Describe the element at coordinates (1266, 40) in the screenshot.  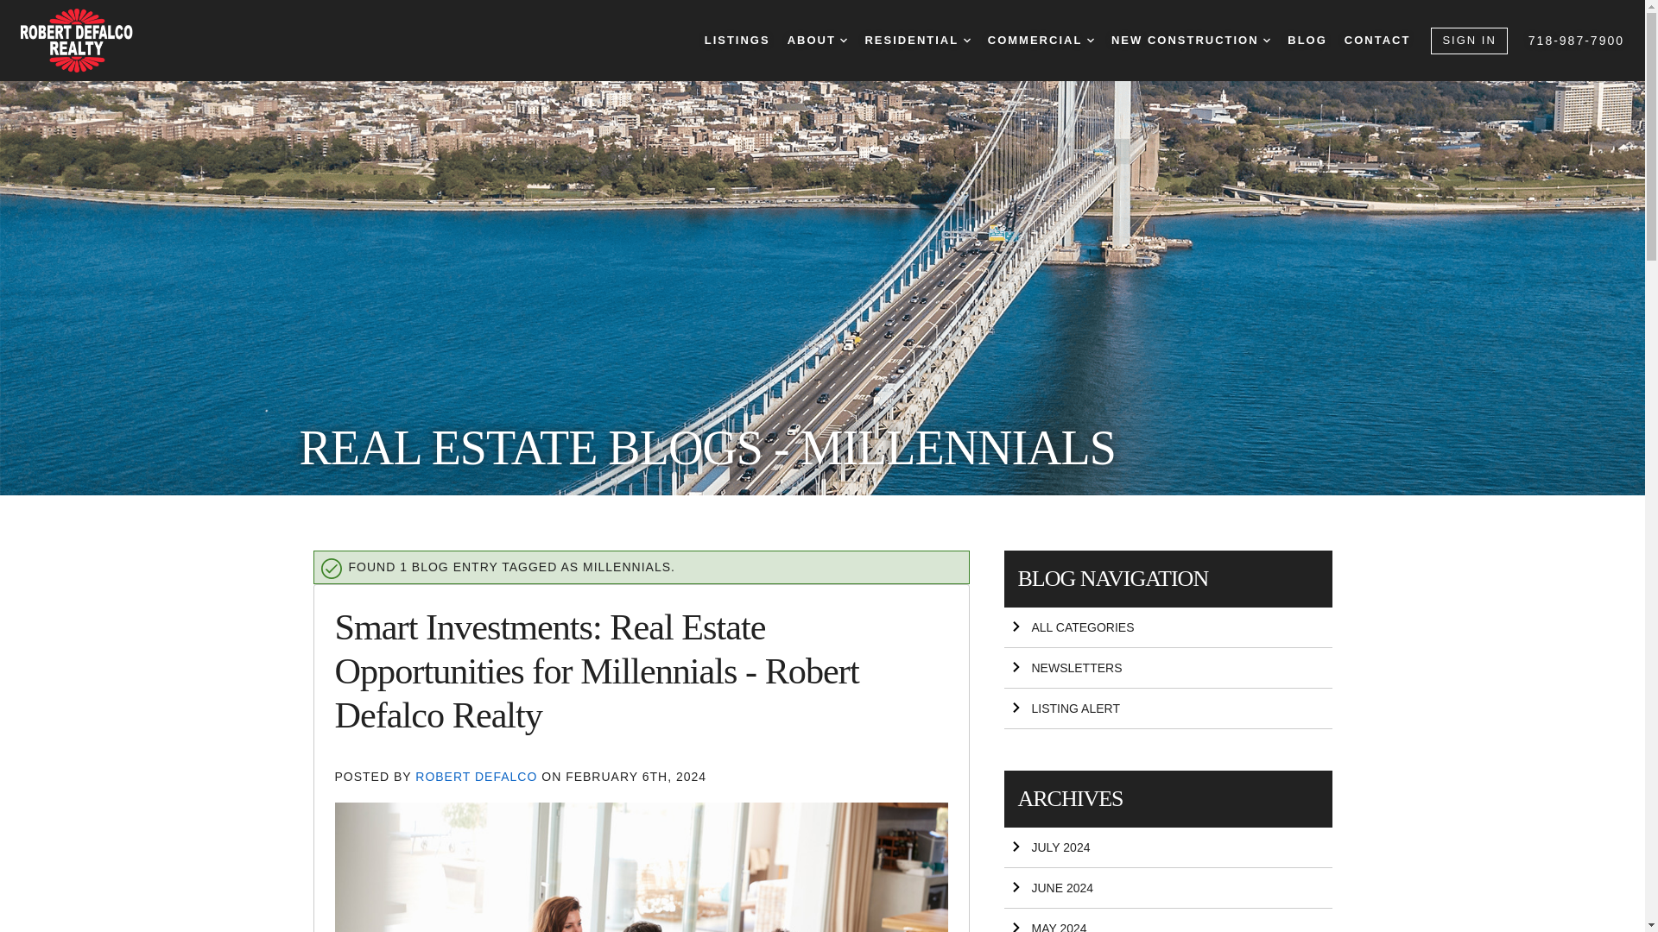
I see `DROPDOWN ARROW` at that location.